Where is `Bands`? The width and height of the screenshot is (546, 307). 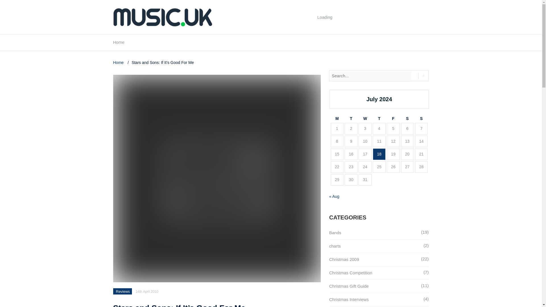
Bands is located at coordinates (335, 233).